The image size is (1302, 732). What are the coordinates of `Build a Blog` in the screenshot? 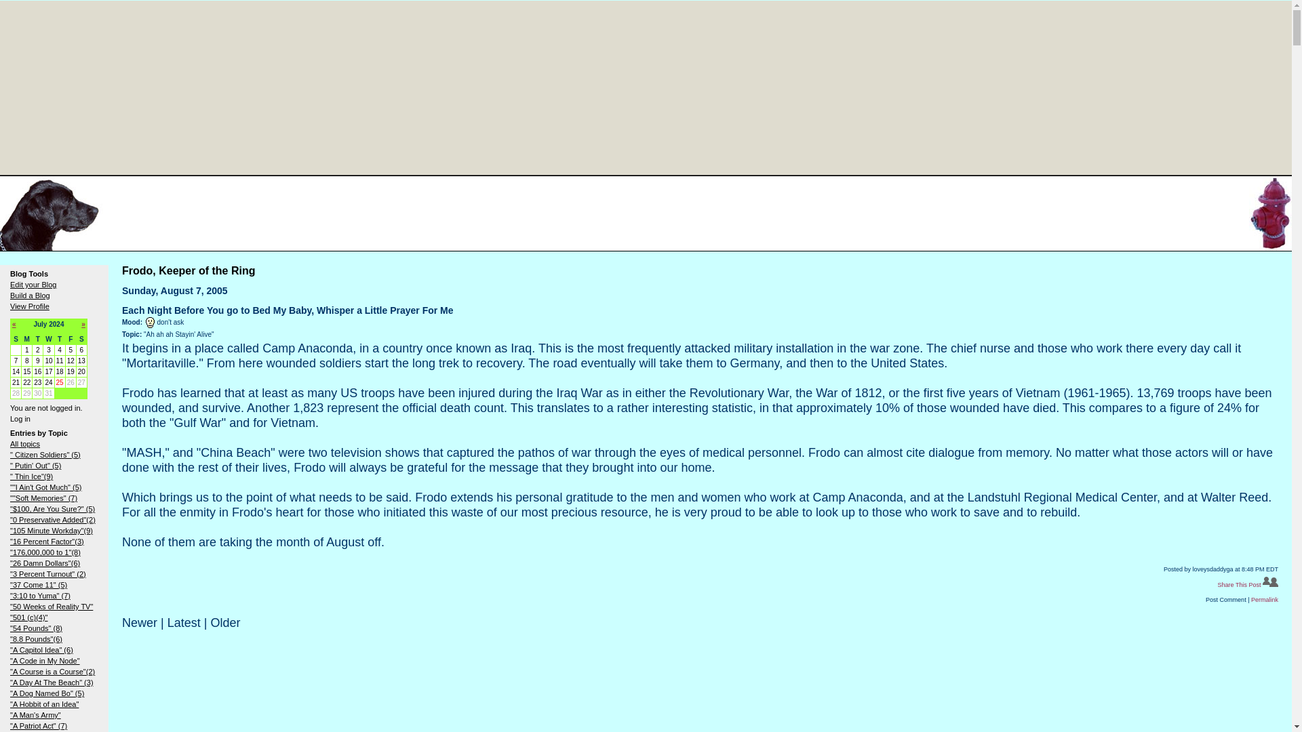 It's located at (30, 295).